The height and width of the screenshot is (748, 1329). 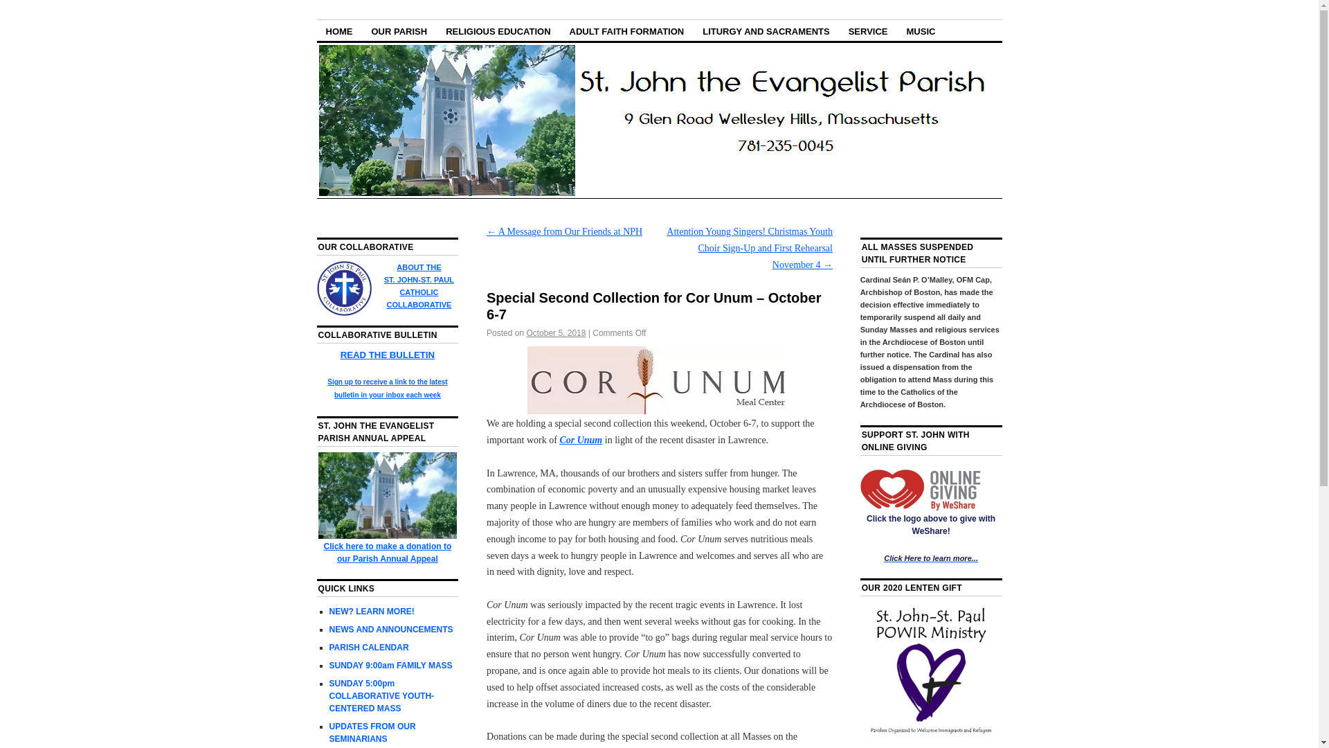 What do you see at coordinates (498, 30) in the screenshot?
I see `RELIGIOUS EDUCATION` at bounding box center [498, 30].